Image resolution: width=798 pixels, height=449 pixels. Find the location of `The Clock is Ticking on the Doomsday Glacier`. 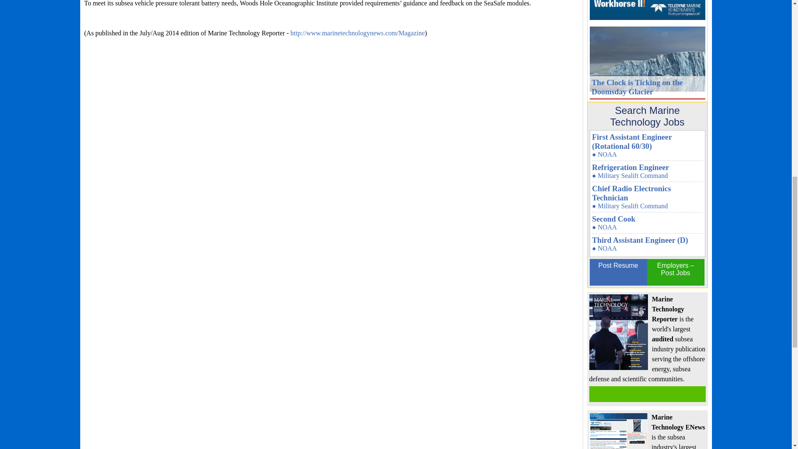

The Clock is Ticking on the Doomsday Glacier is located at coordinates (647, 59).